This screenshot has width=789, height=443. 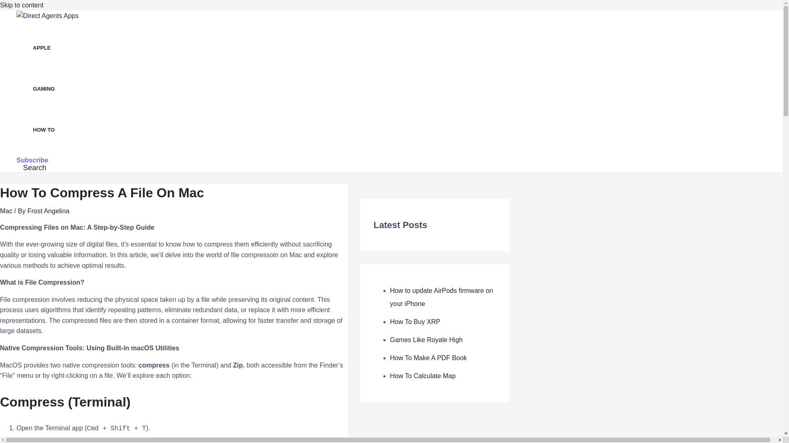 What do you see at coordinates (428, 358) in the screenshot?
I see `How To Make A PDF Book` at bounding box center [428, 358].